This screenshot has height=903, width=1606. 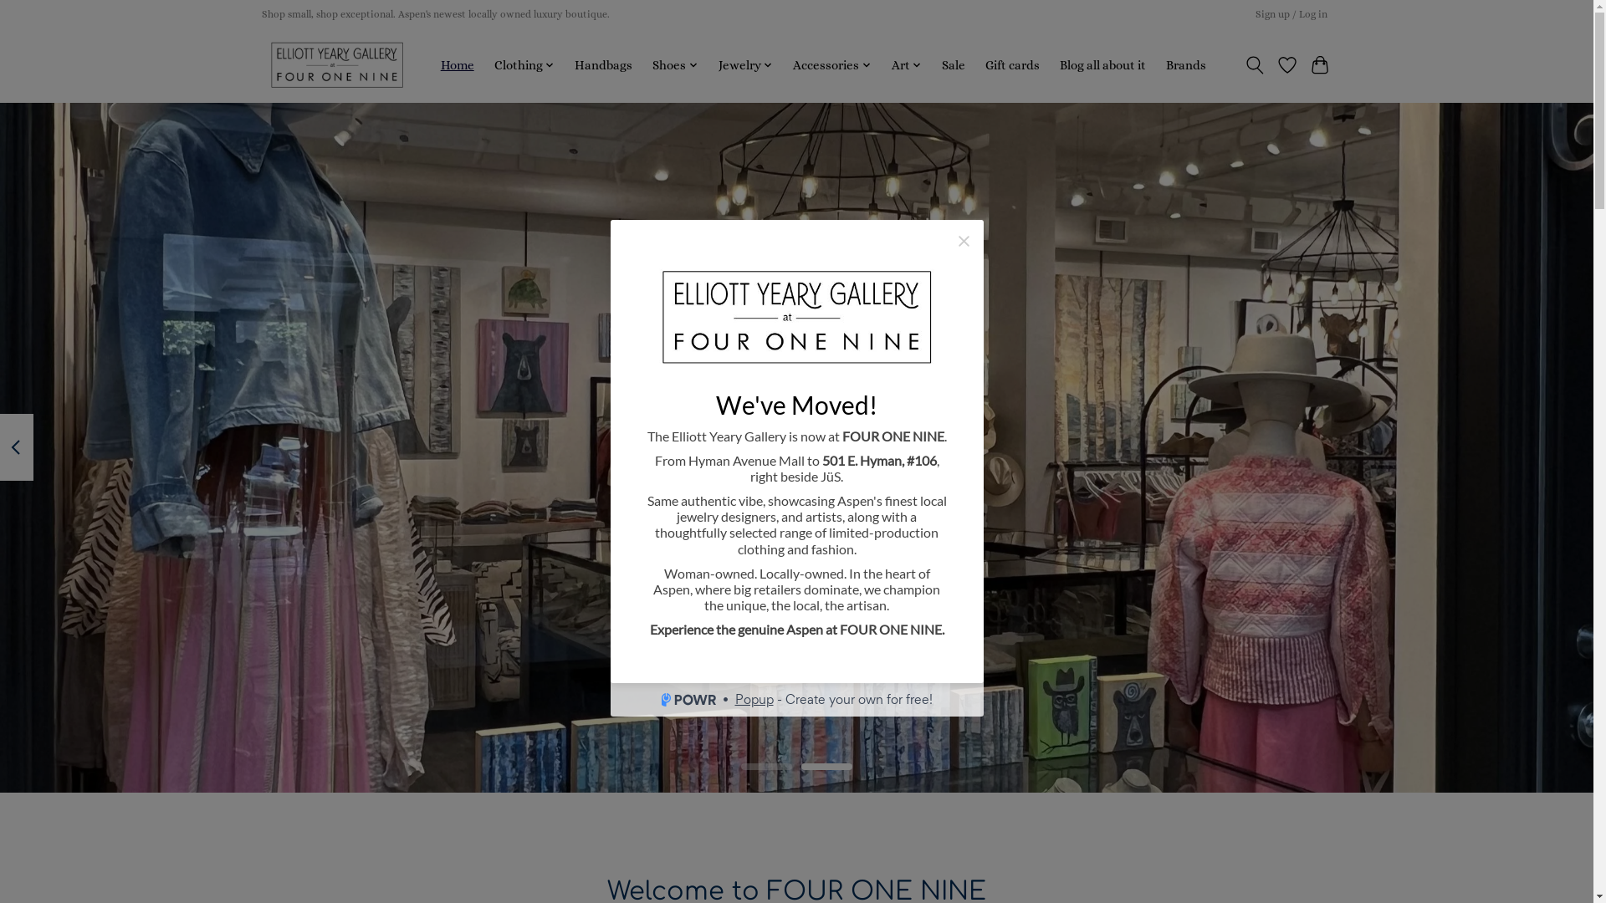 What do you see at coordinates (1102, 65) in the screenshot?
I see `Blog all about it` at bounding box center [1102, 65].